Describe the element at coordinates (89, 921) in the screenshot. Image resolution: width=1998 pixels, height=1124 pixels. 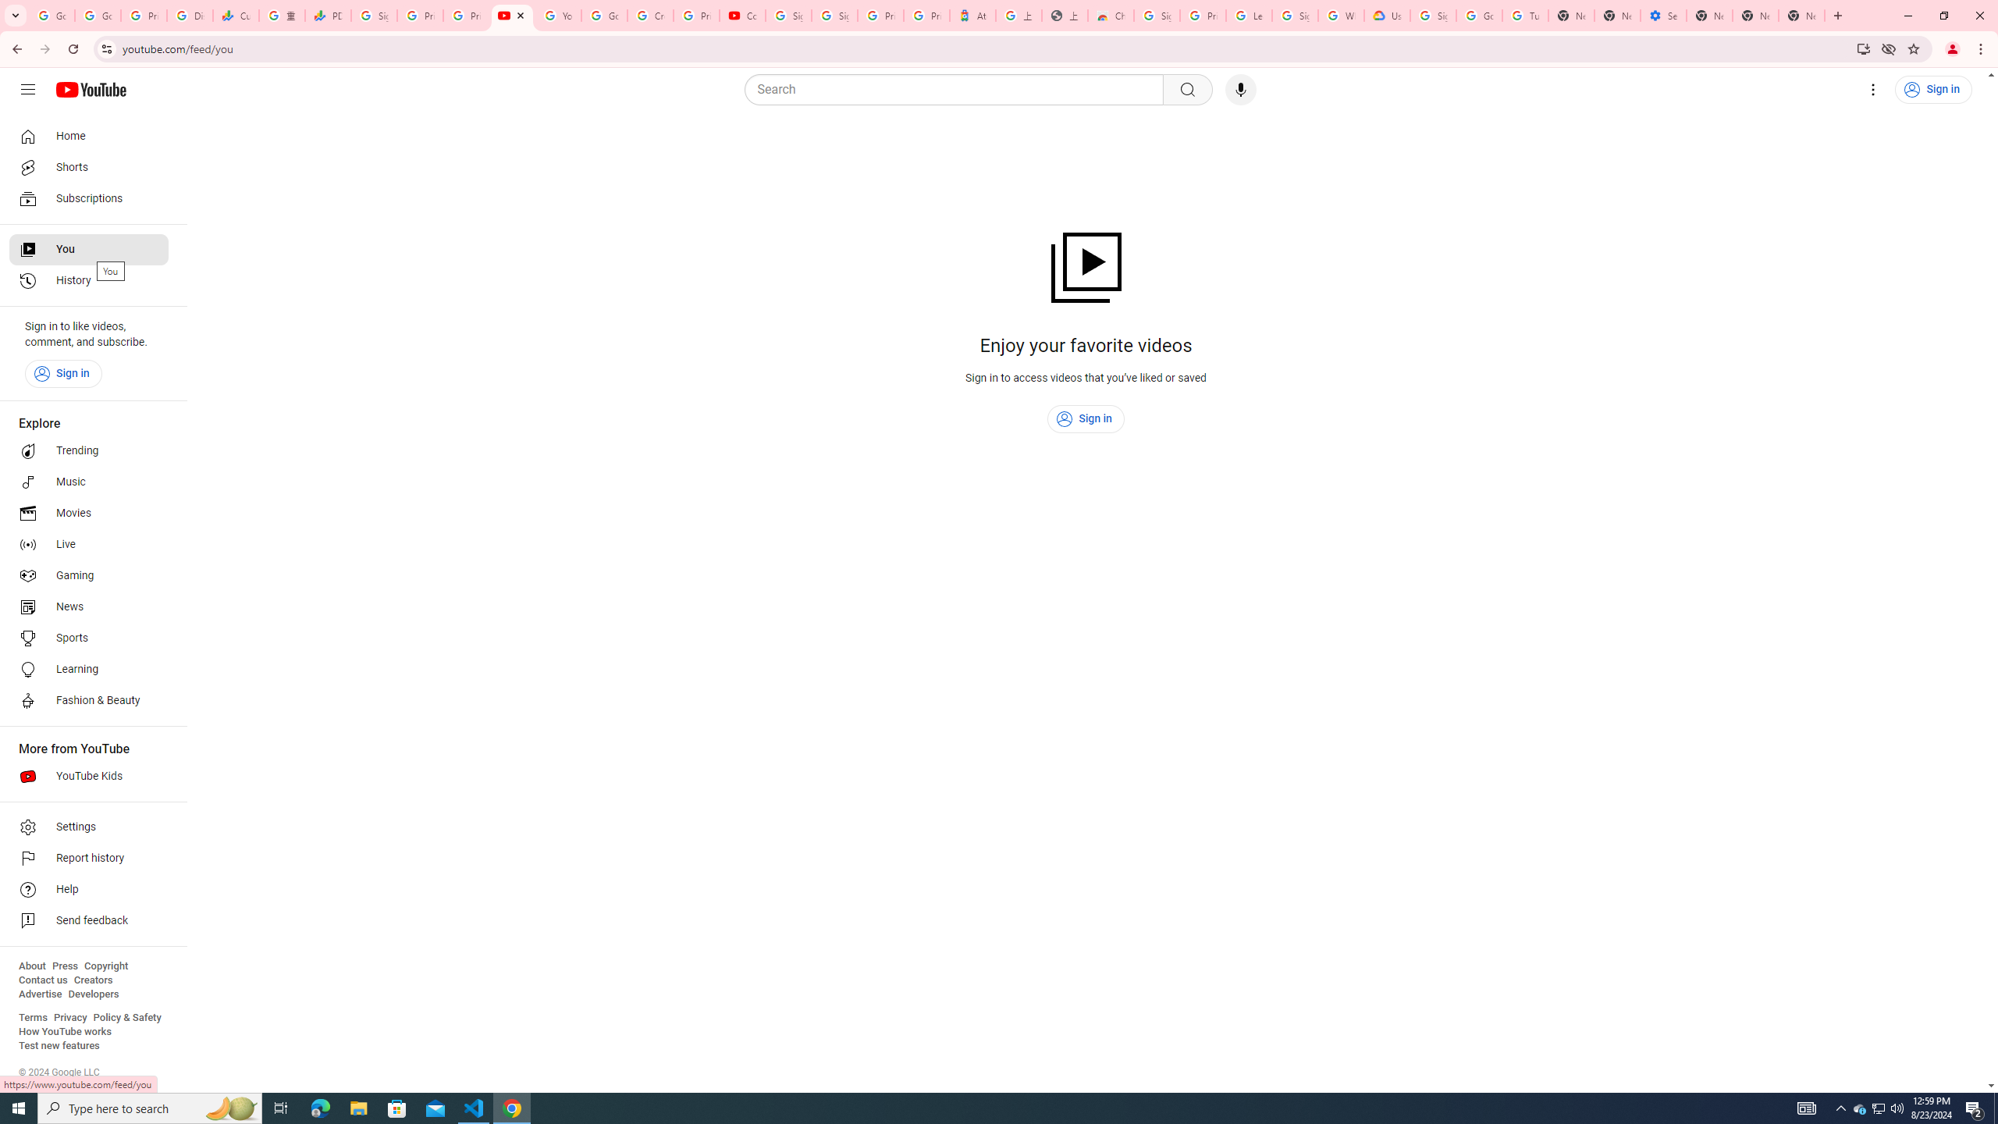
I see `Send feedback` at that location.